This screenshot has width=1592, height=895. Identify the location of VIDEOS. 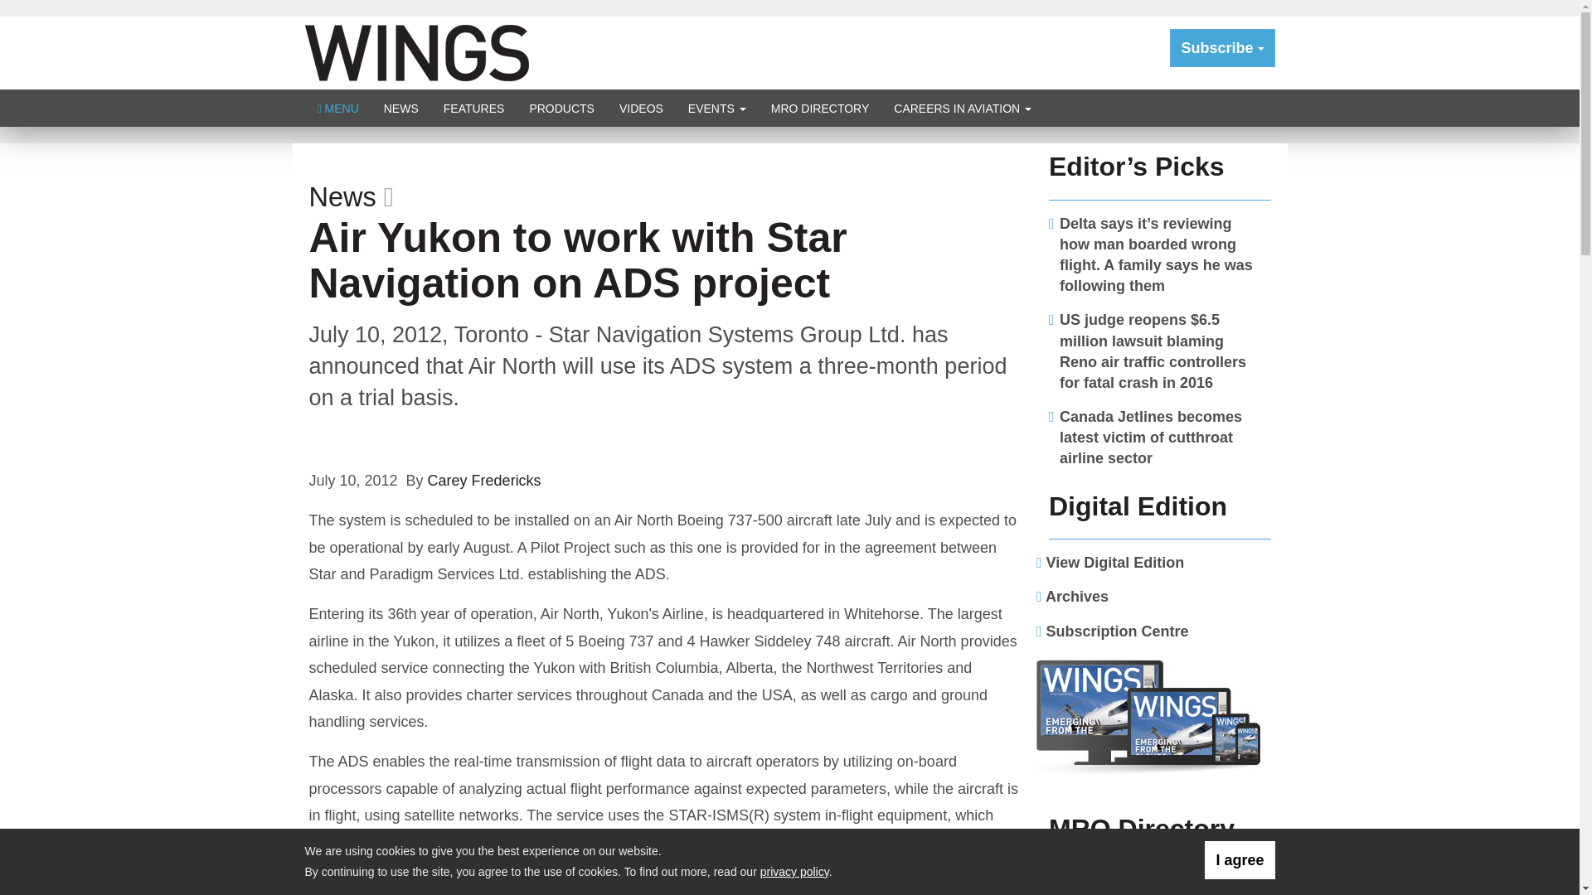
(640, 108).